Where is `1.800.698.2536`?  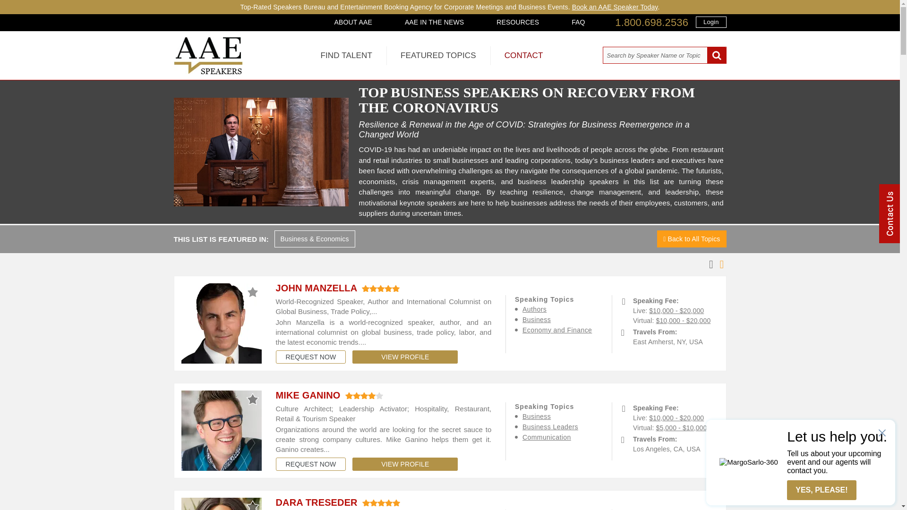 1.800.698.2536 is located at coordinates (651, 23).